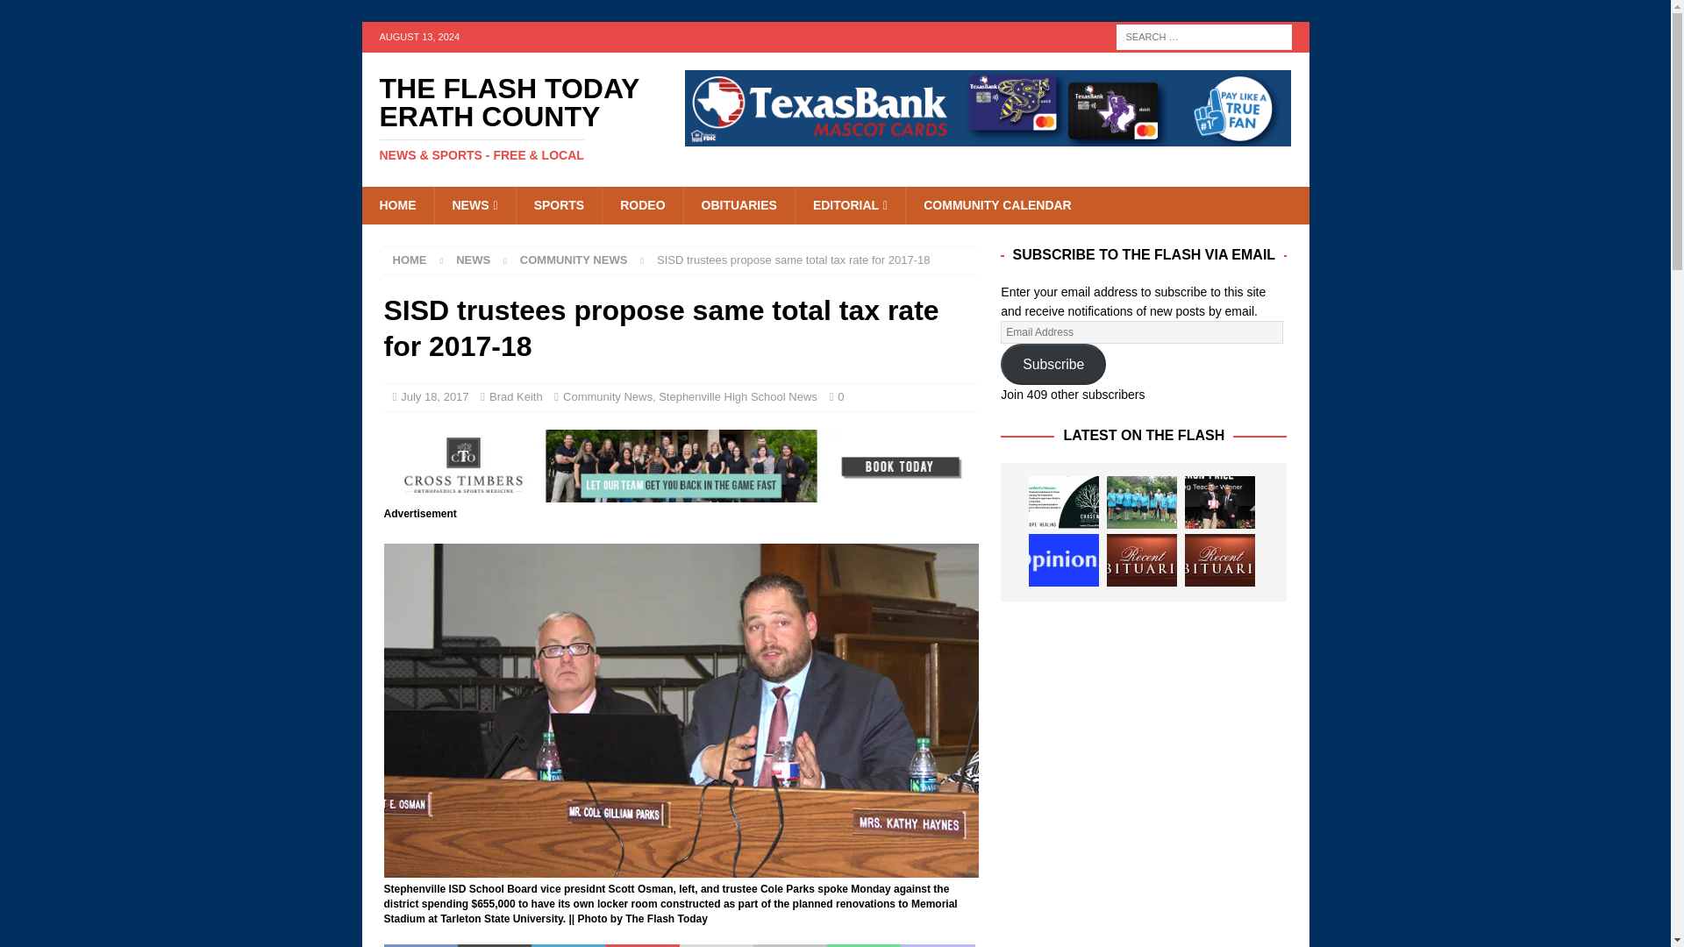  What do you see at coordinates (410, 260) in the screenshot?
I see `HOME` at bounding box center [410, 260].